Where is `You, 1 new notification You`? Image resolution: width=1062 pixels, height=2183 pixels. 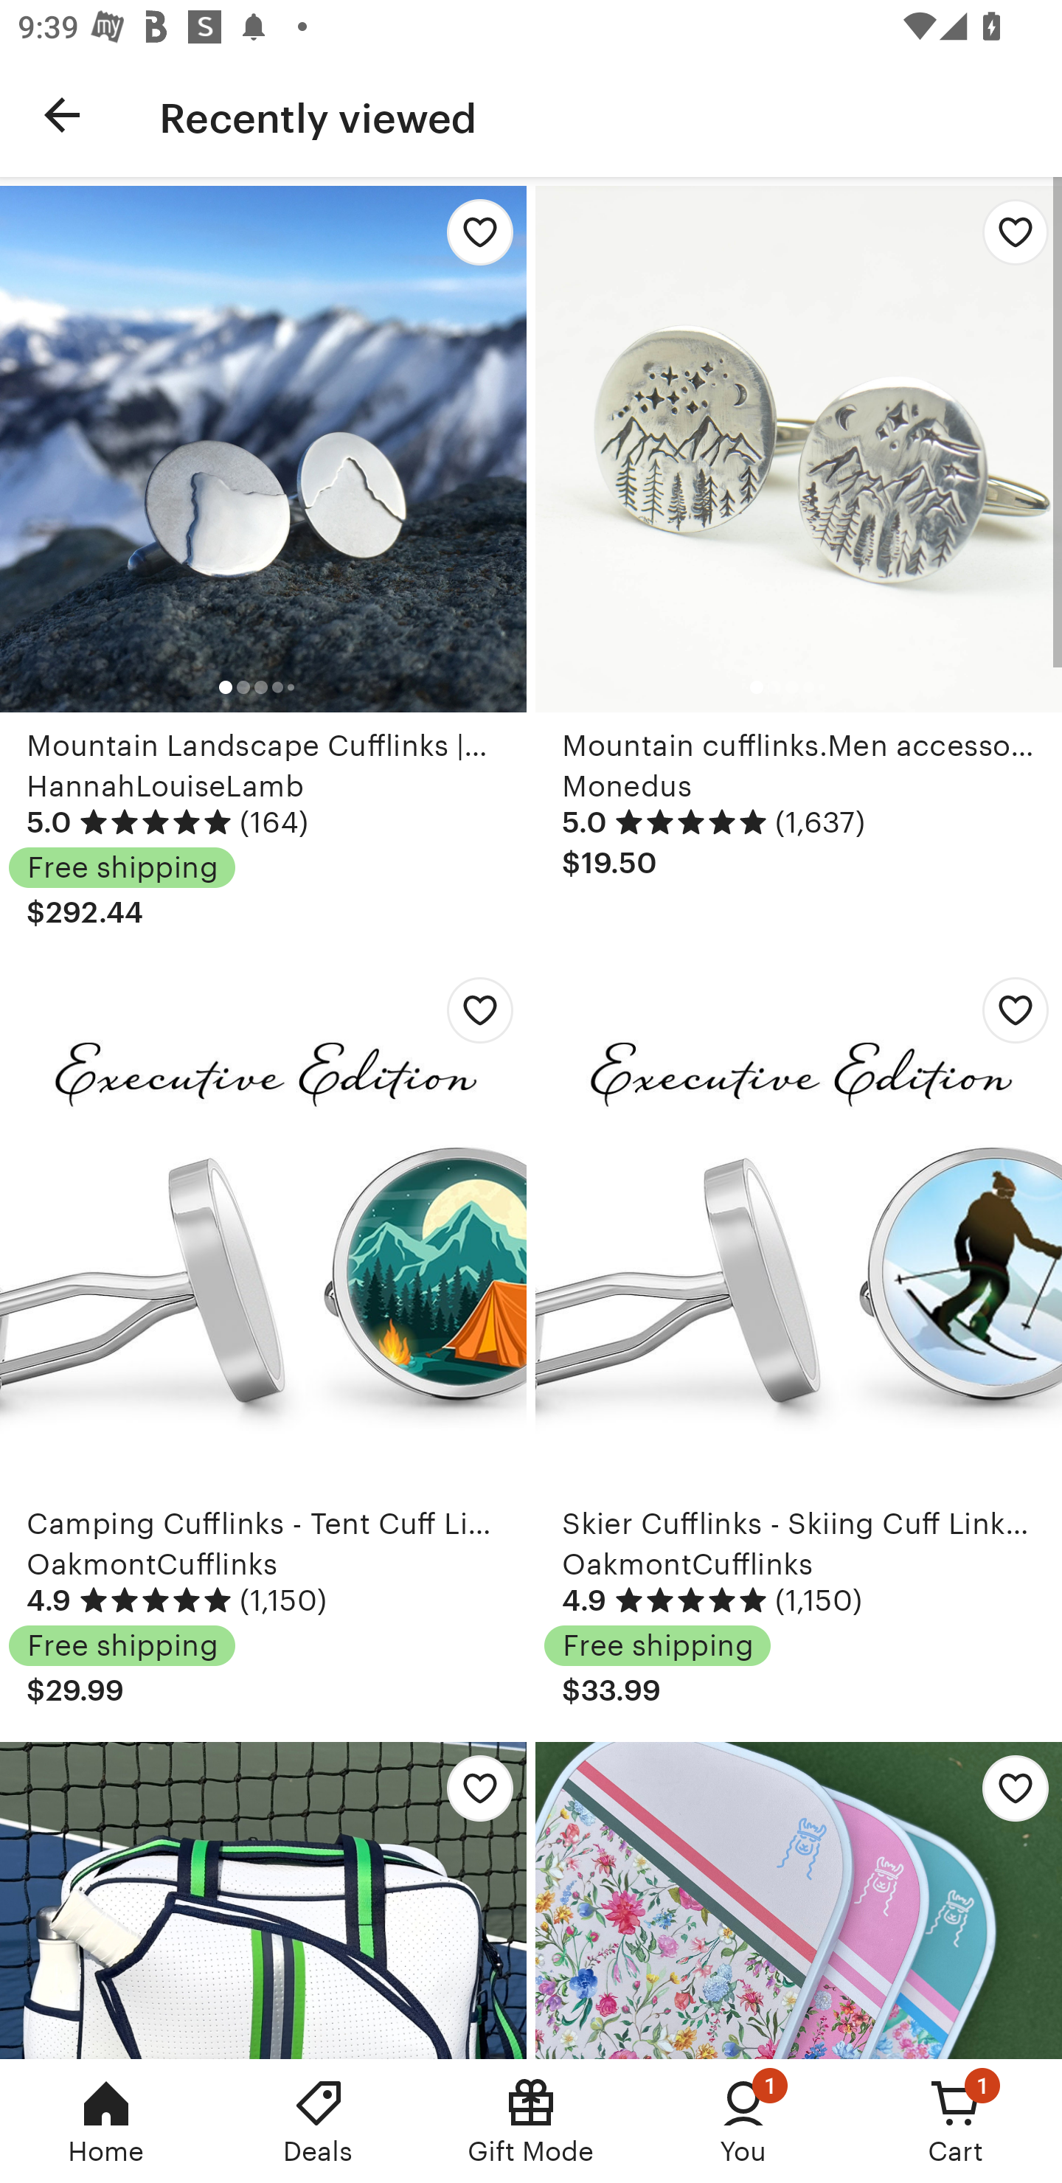
You, 1 new notification You is located at coordinates (743, 2121).